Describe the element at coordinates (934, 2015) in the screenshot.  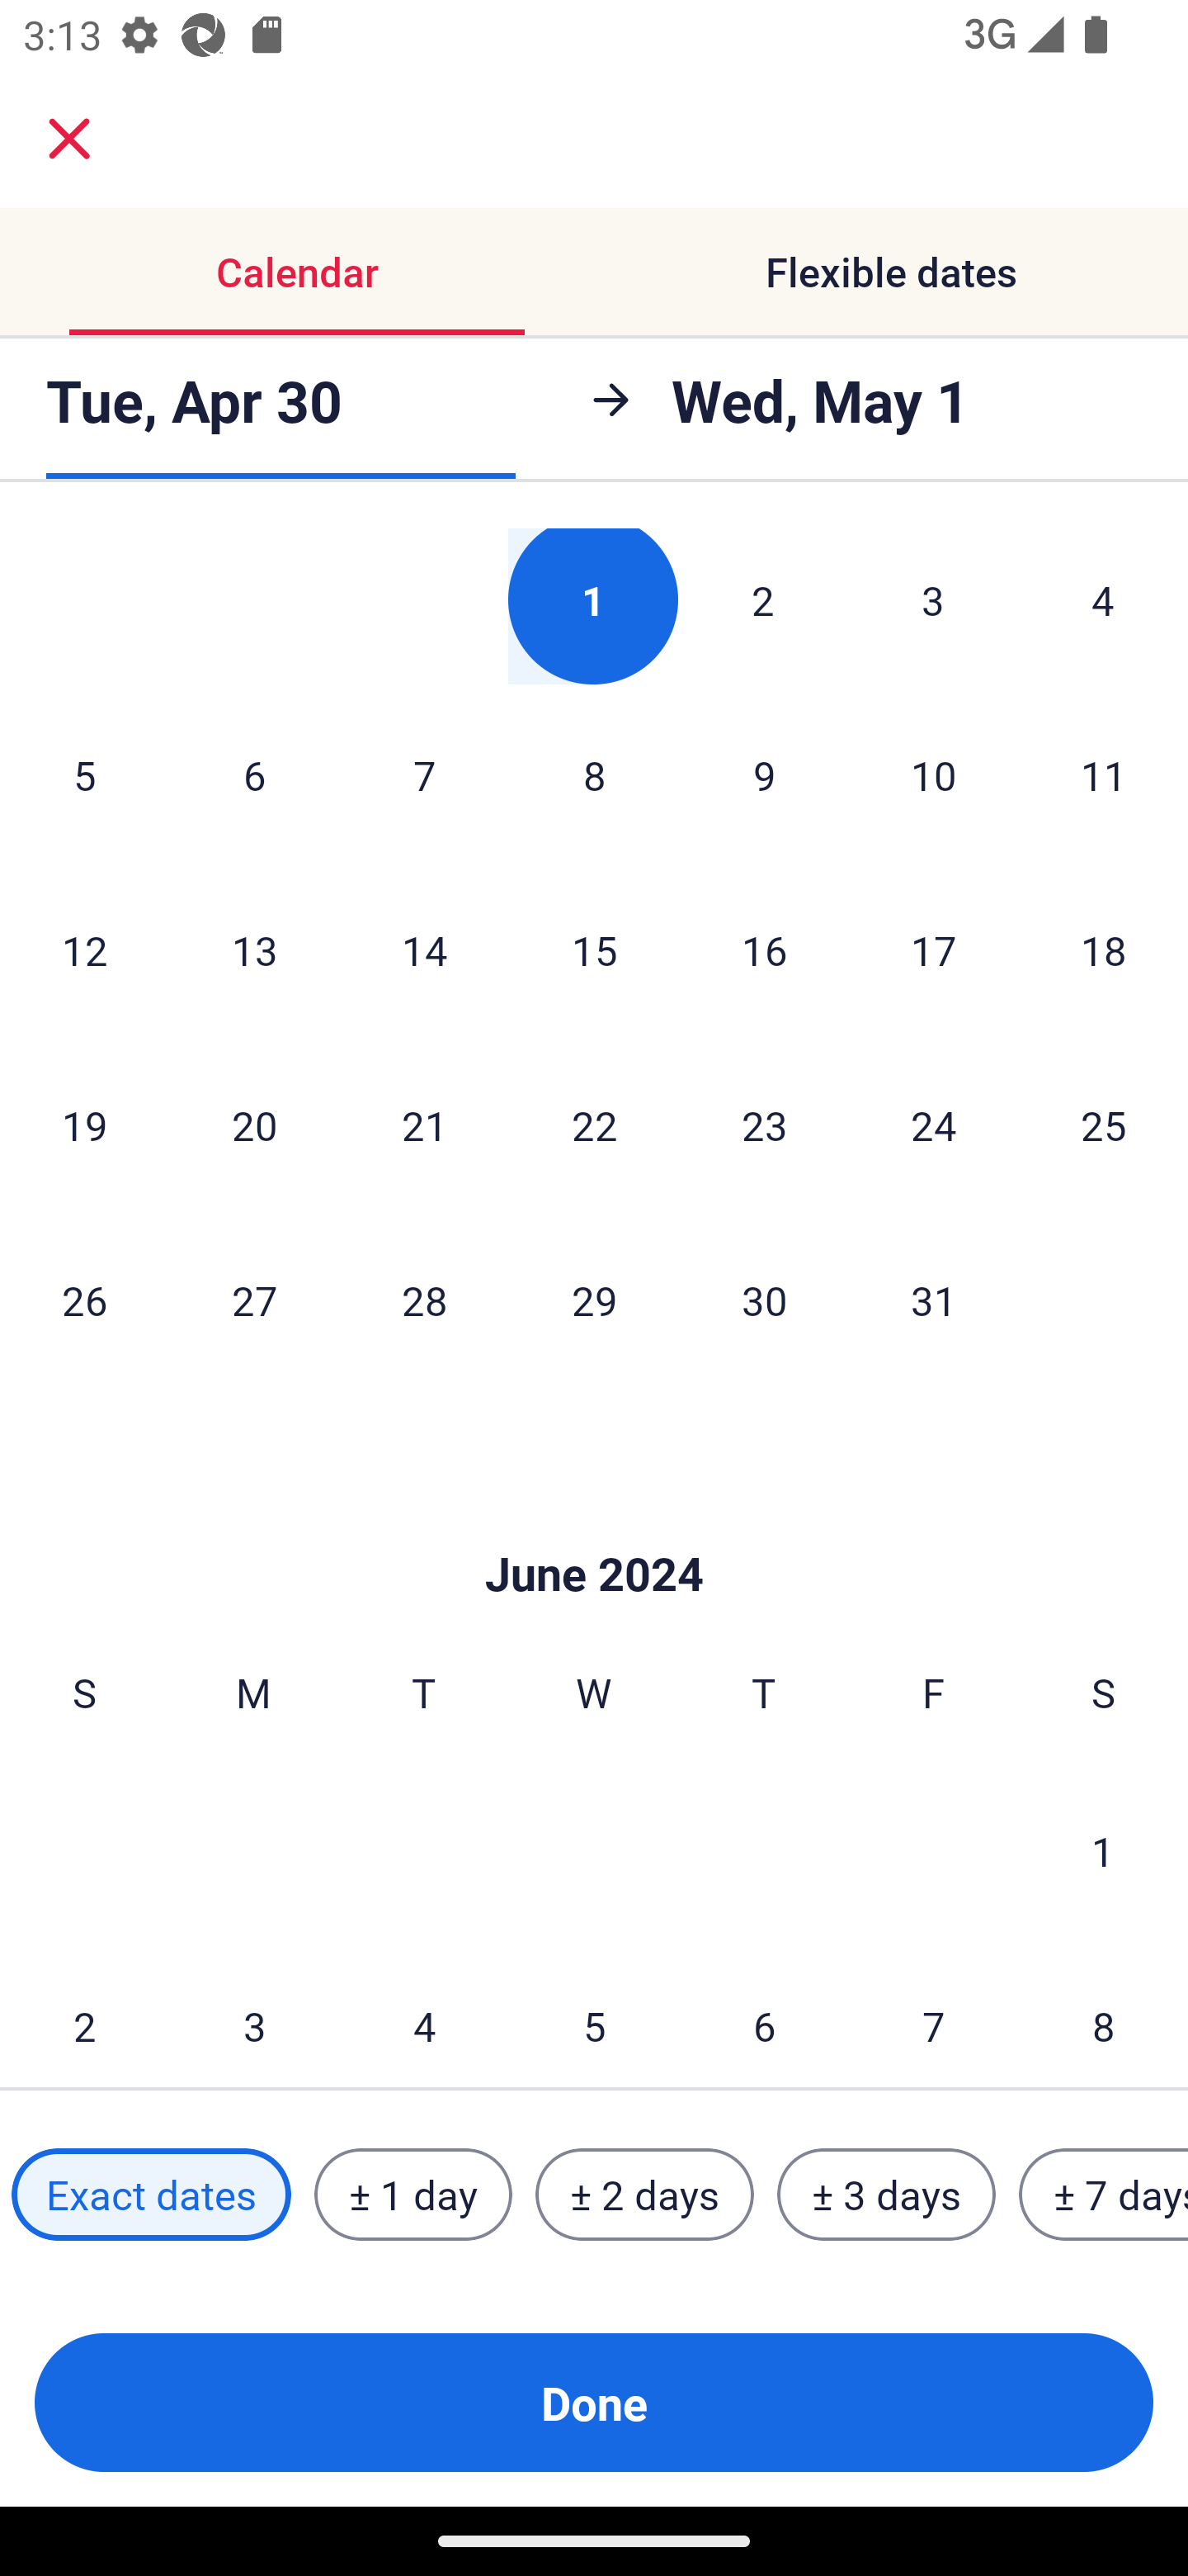
I see `7 Friday, June 7, 2024` at that location.